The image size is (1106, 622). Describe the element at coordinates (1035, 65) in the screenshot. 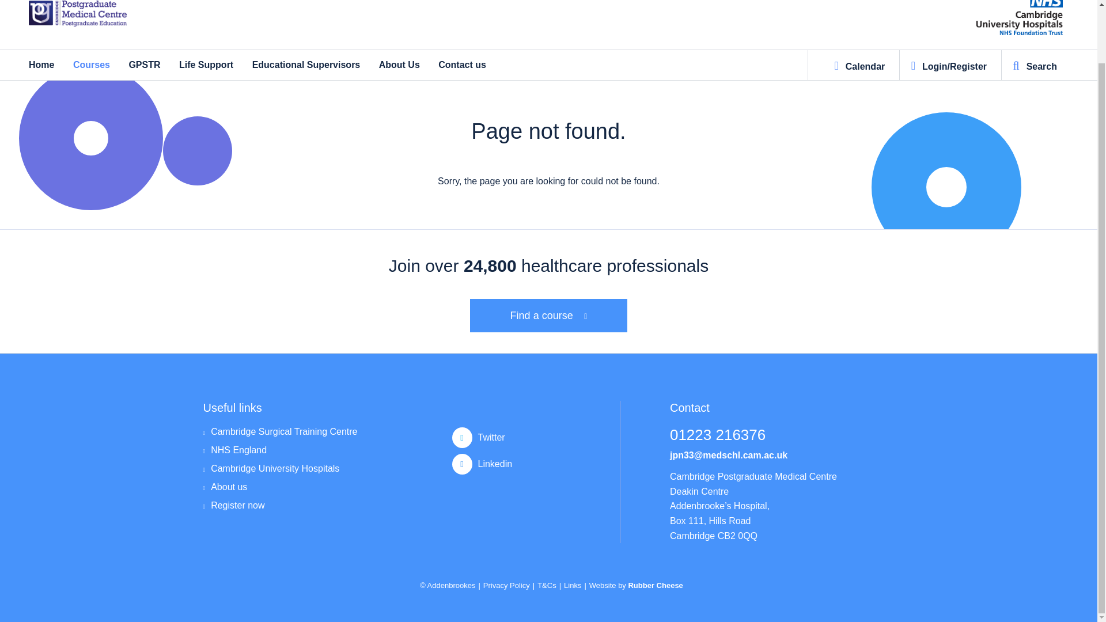

I see `Search` at that location.